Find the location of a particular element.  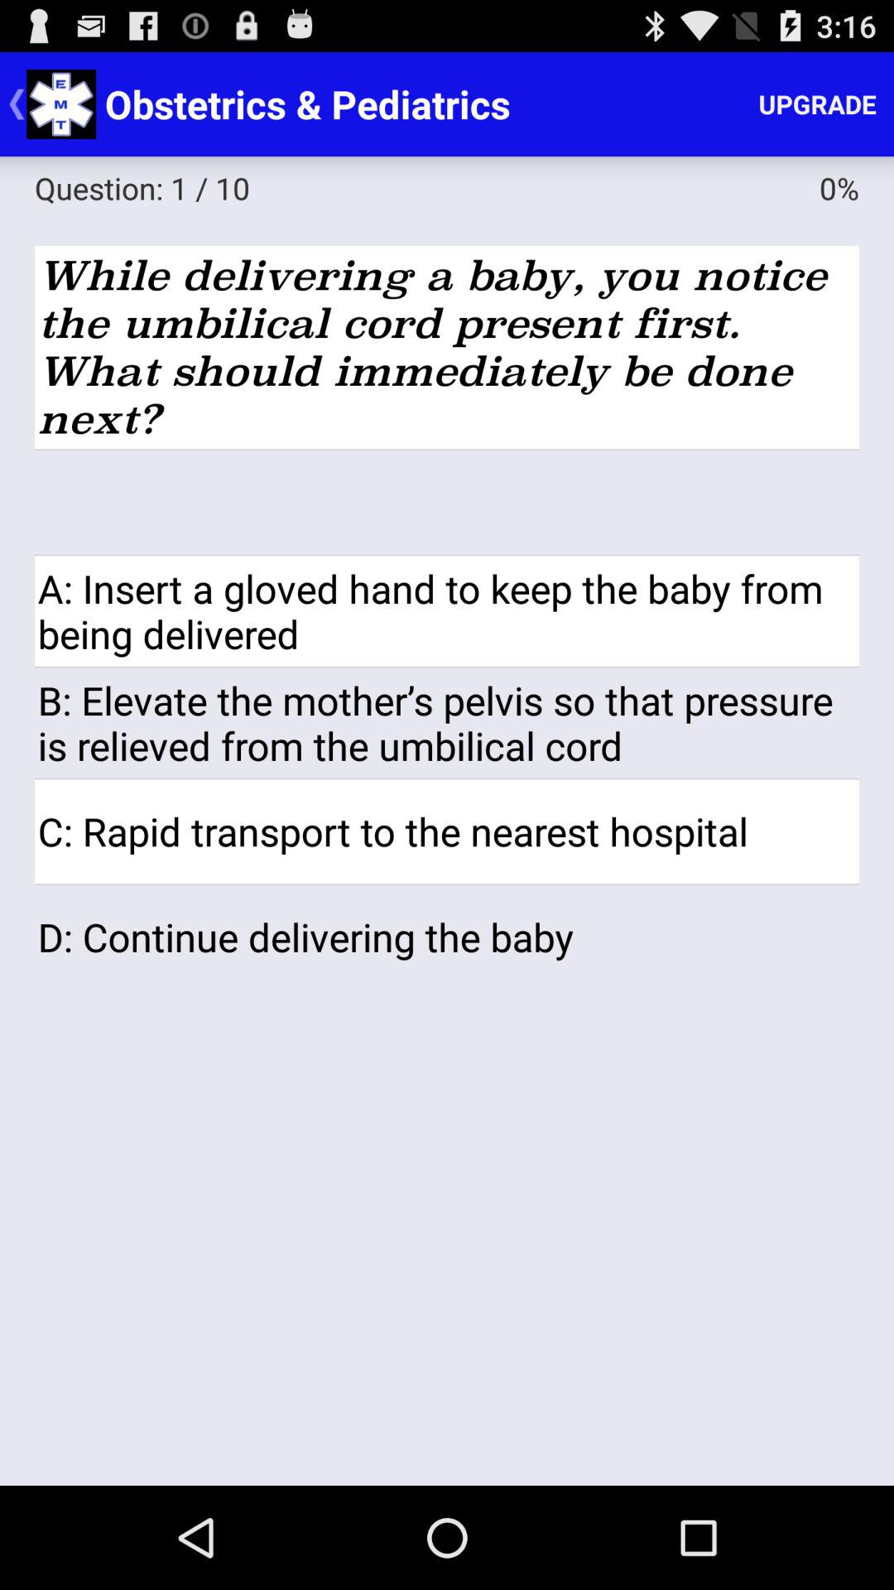

swipe until the while delivering a app is located at coordinates (447, 347).